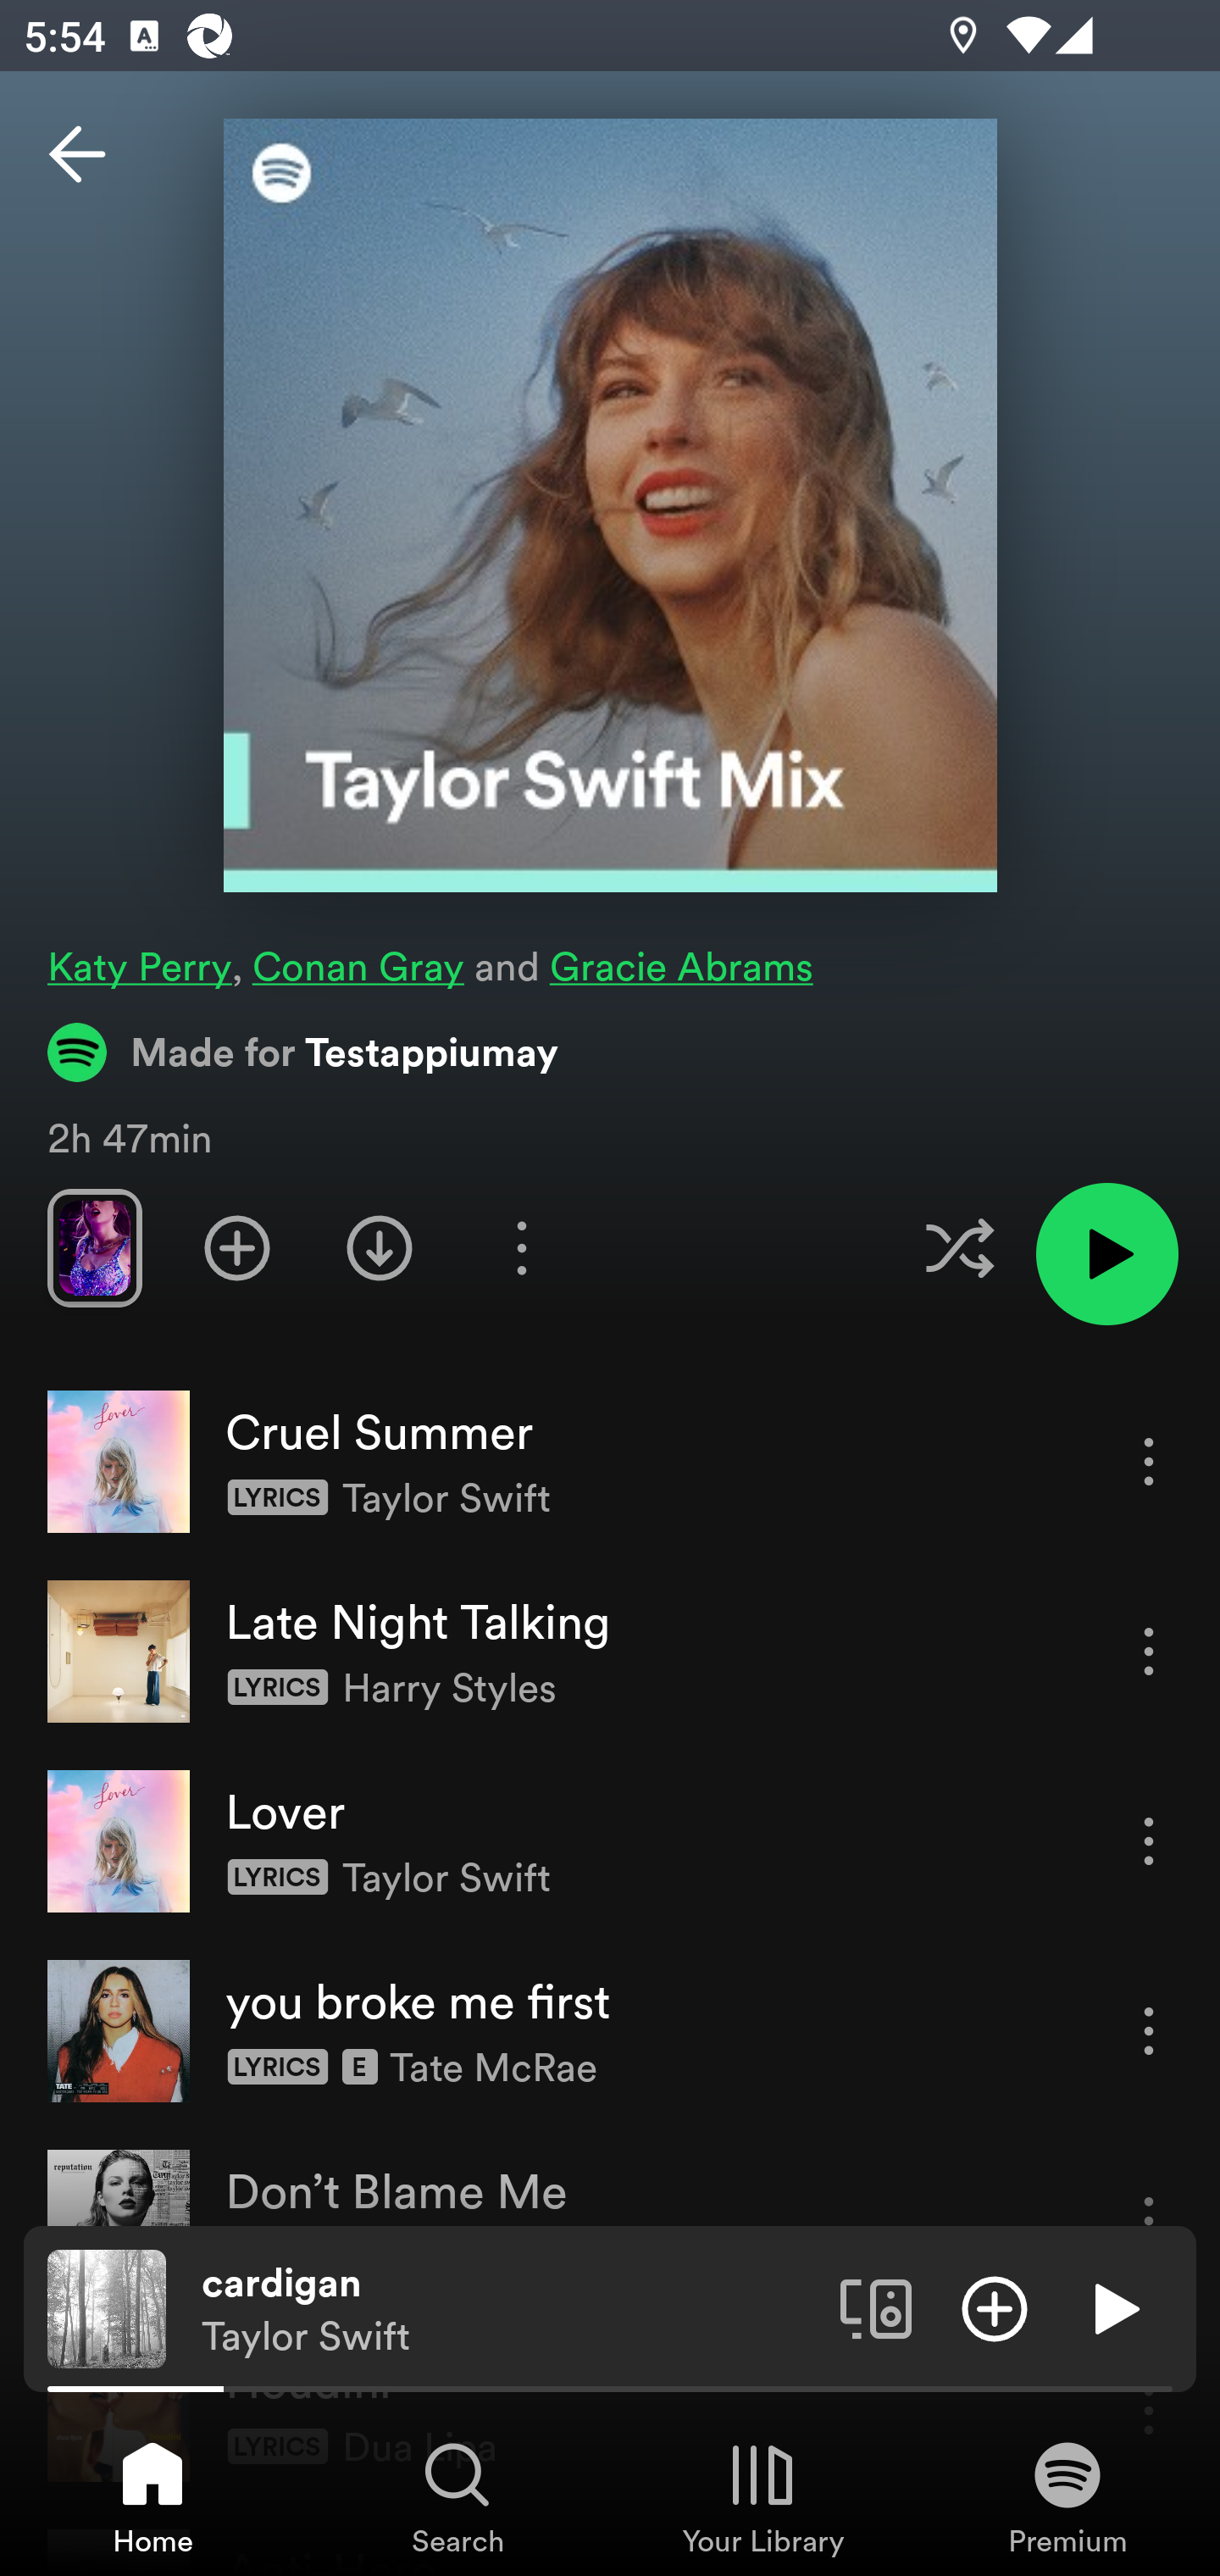 This screenshot has height=2576, width=1220. What do you see at coordinates (303, 1052) in the screenshot?
I see `Made for Testappiumay` at bounding box center [303, 1052].